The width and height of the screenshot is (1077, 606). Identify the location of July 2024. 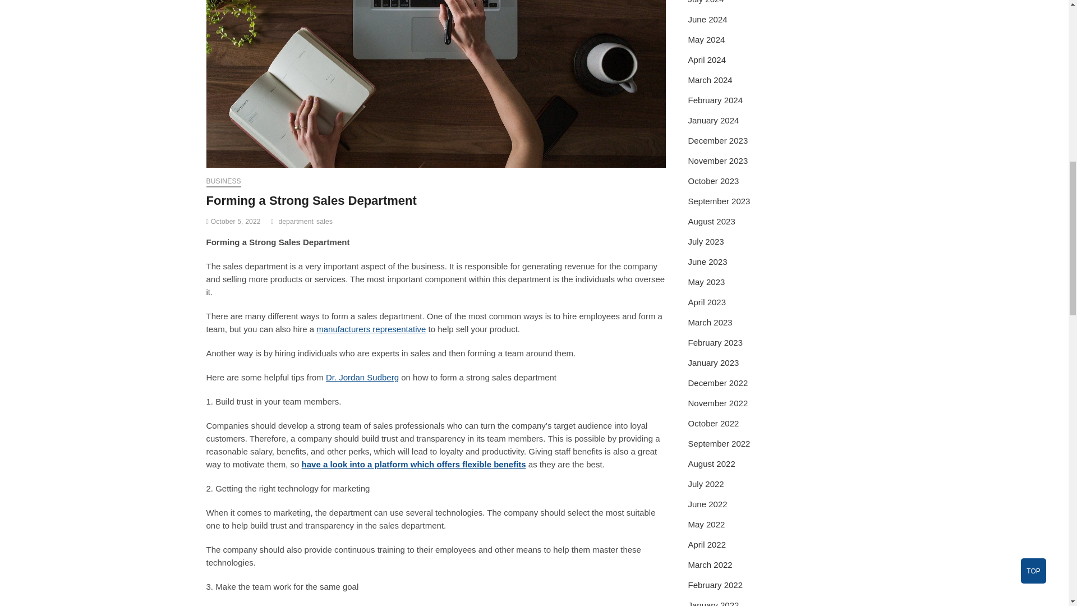
(706, 2).